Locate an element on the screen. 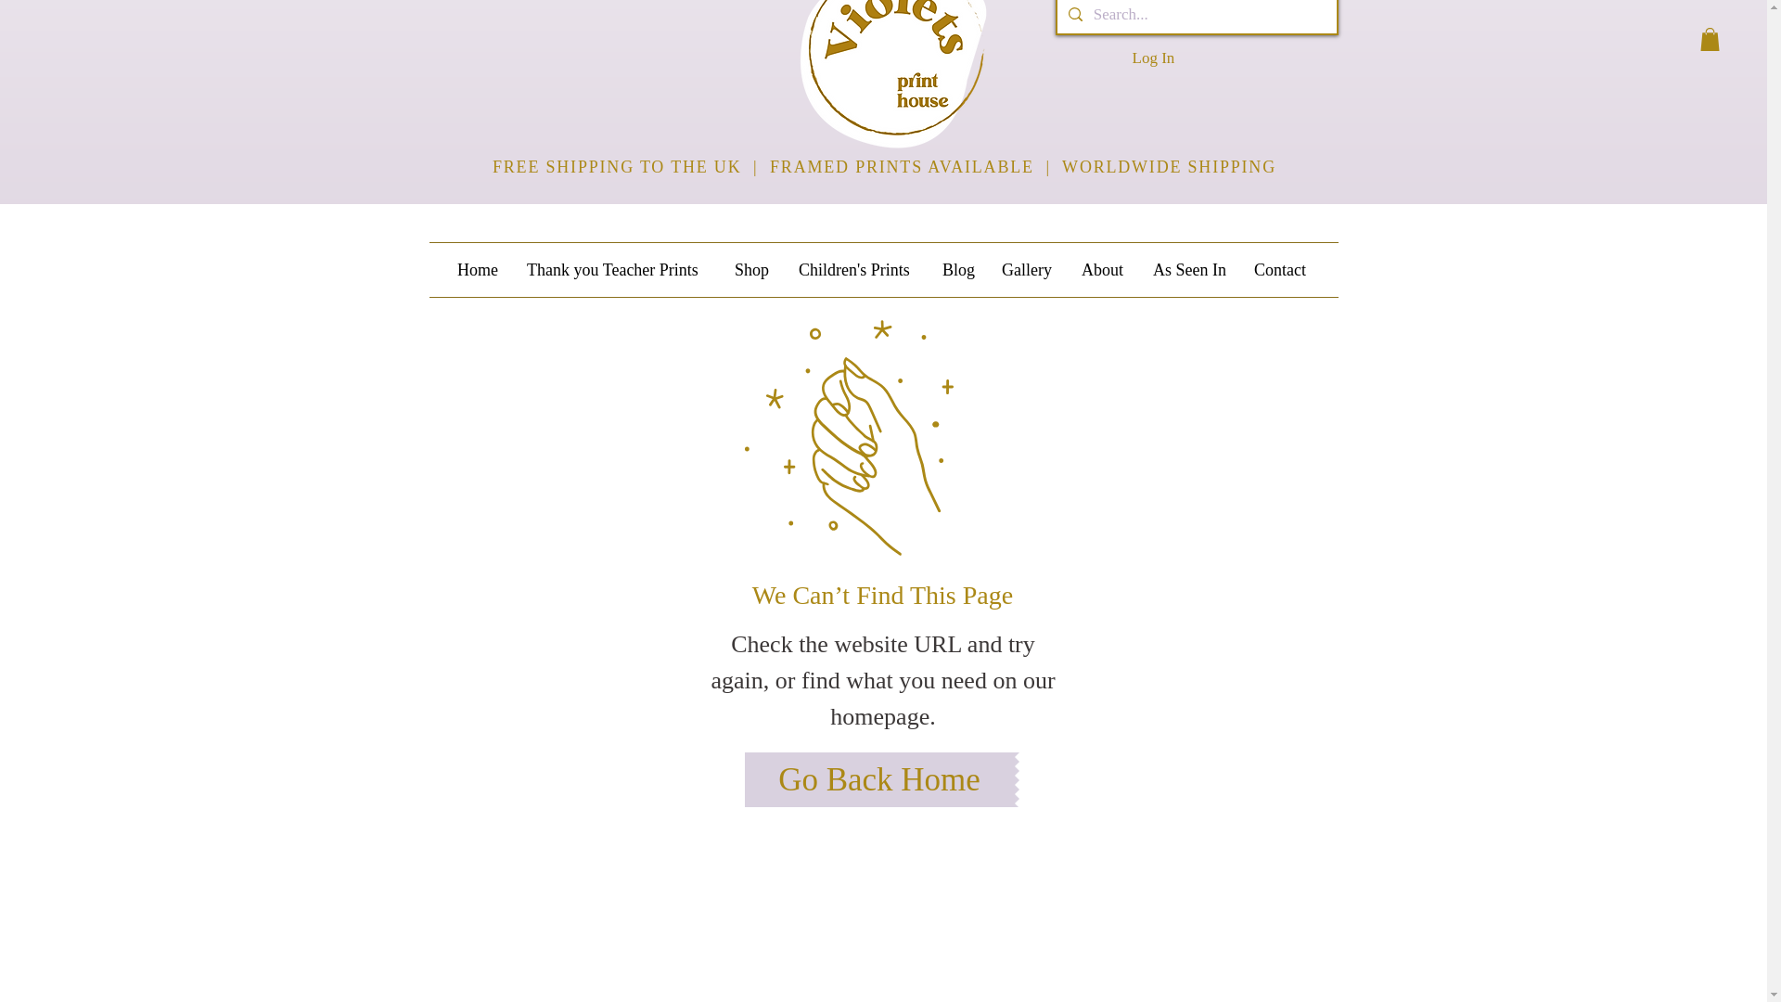 The image size is (1781, 1002). Gallery is located at coordinates (1028, 269).